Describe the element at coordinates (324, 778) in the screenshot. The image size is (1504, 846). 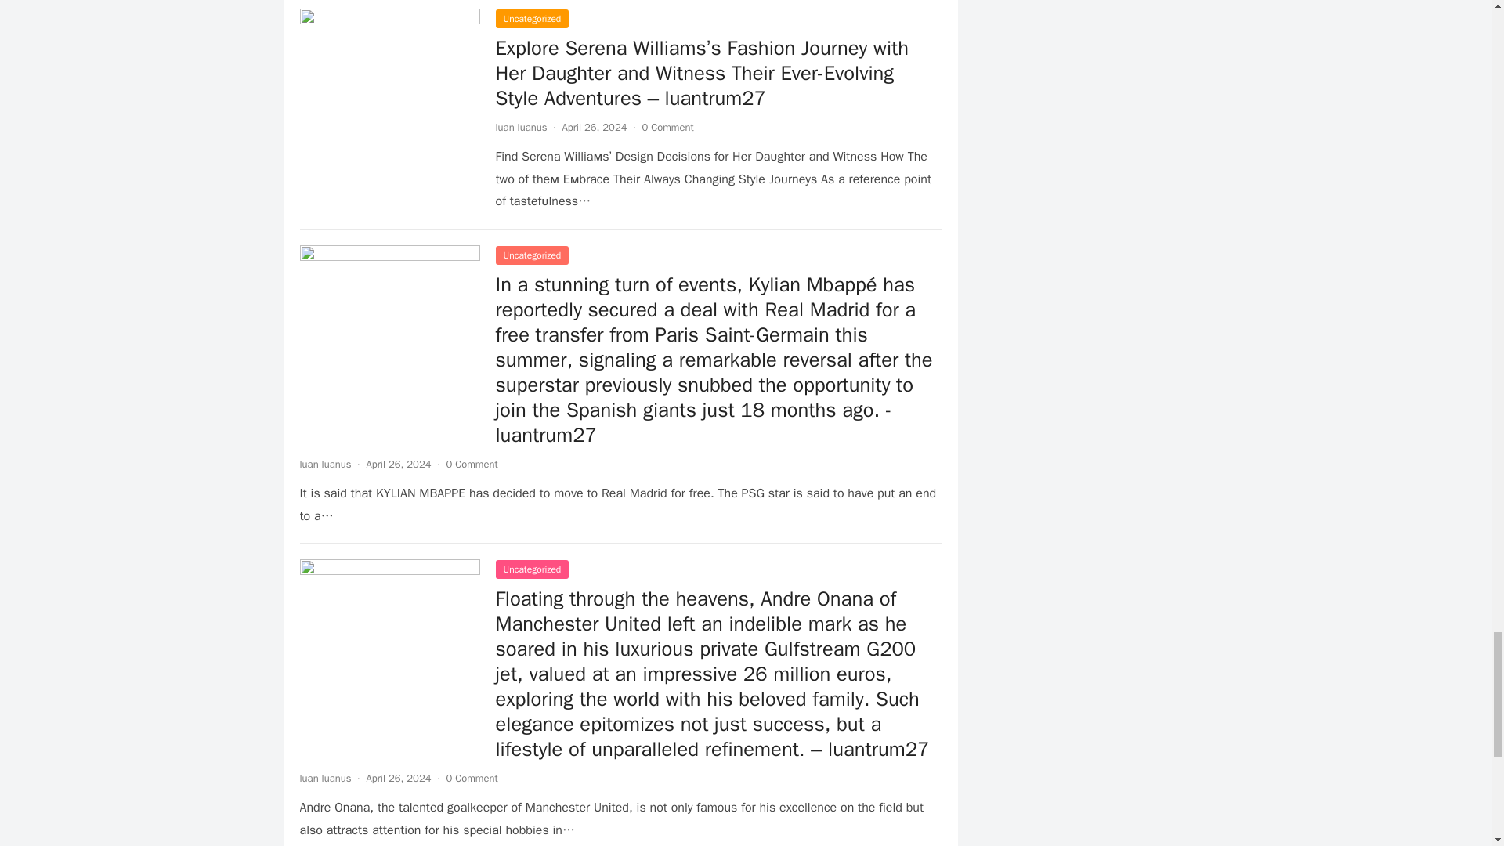
I see `Posts by luan luanus` at that location.